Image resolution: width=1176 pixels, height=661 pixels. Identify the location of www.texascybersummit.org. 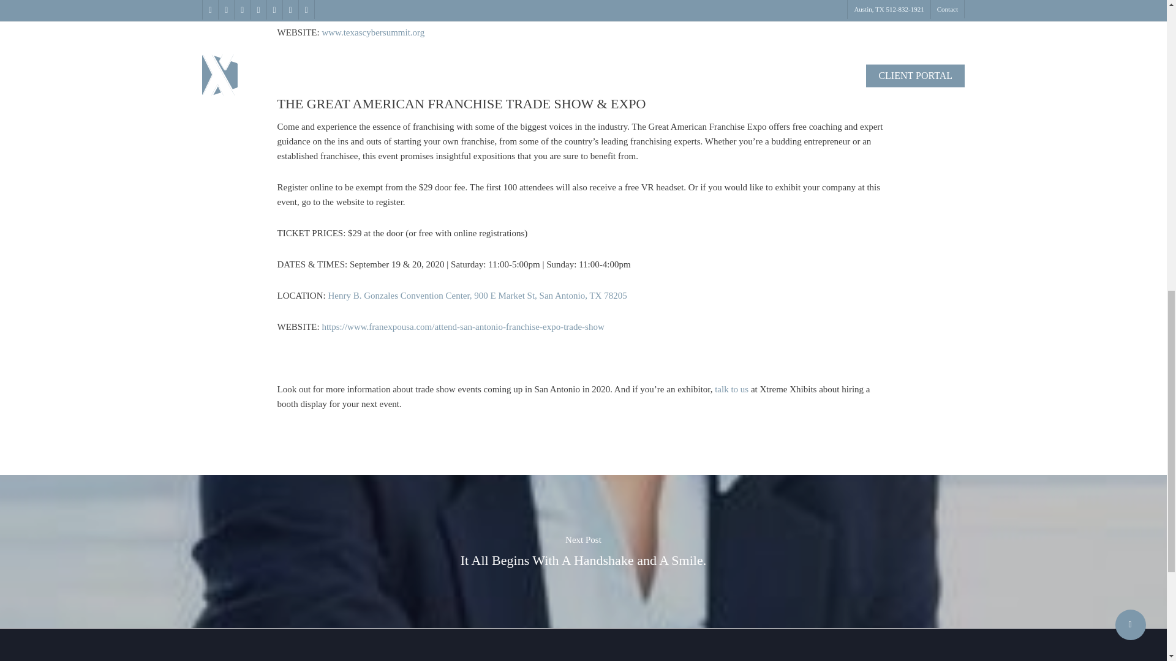
(372, 32).